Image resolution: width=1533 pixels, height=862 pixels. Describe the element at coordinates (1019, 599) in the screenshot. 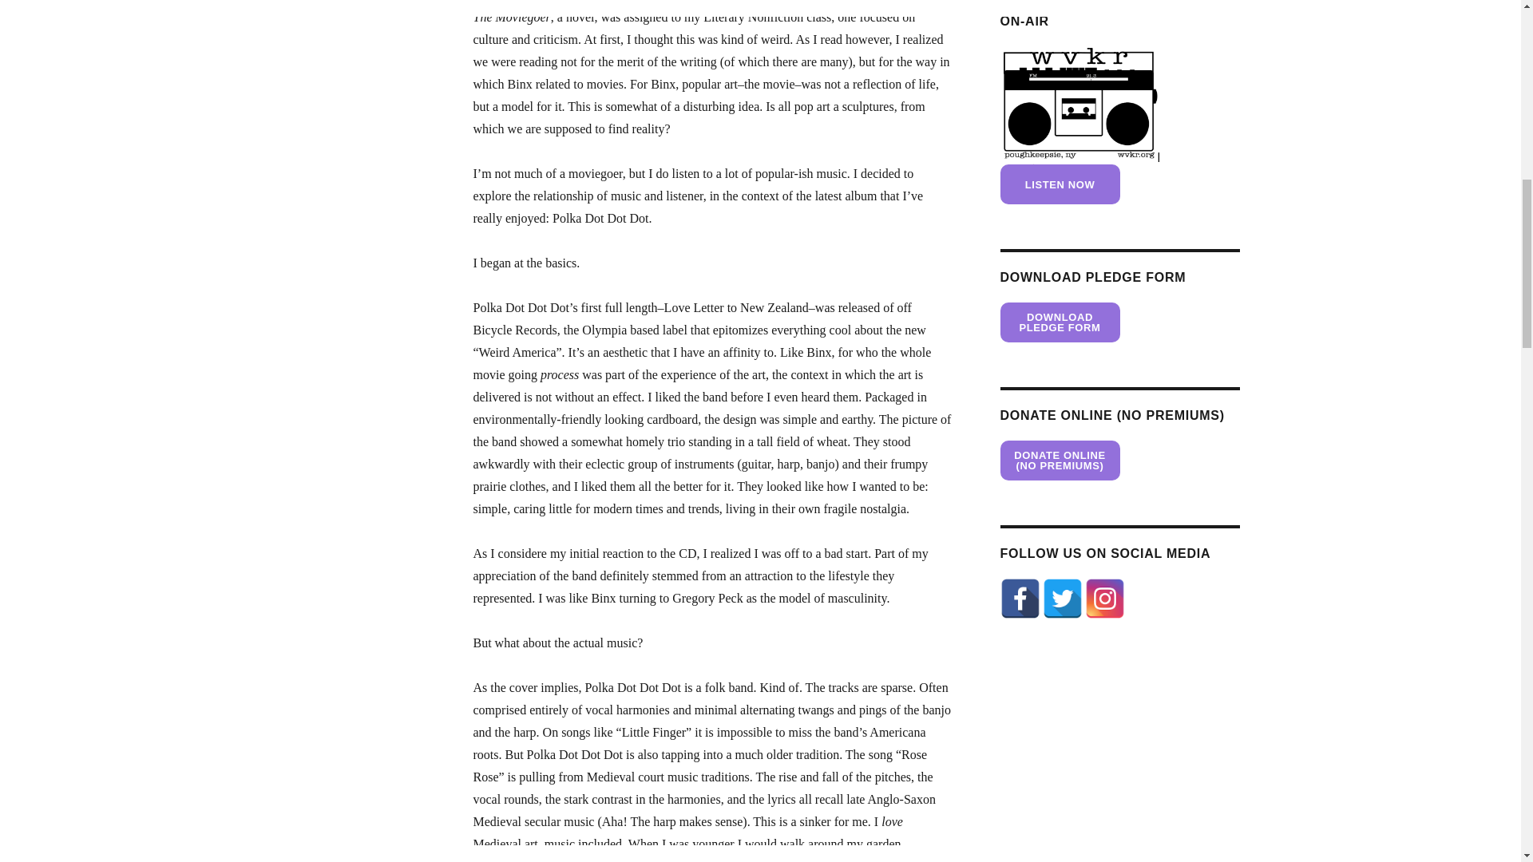

I see `Facebook` at that location.